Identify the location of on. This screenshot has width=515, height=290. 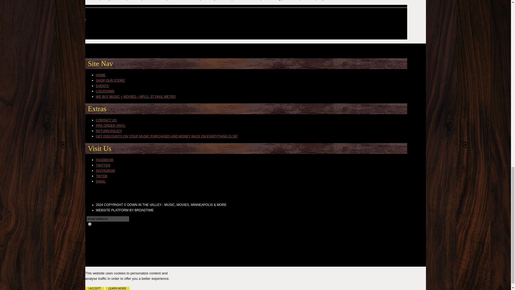
(90, 224).